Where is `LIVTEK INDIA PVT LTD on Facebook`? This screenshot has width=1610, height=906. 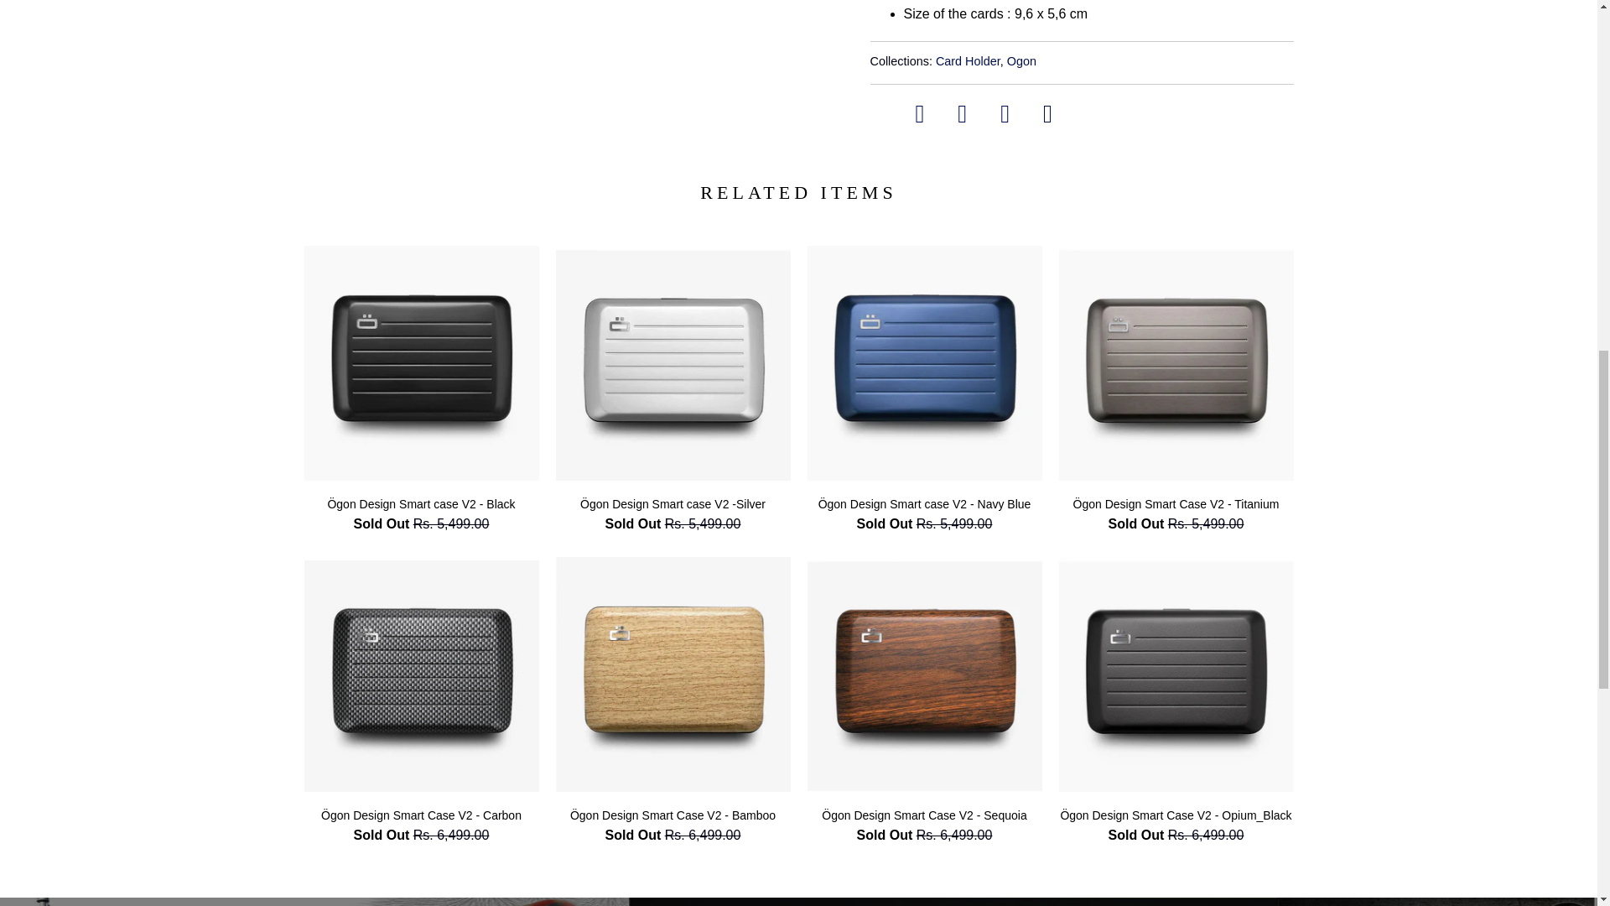 LIVTEK INDIA PVT LTD on Facebook is located at coordinates (921, 113).